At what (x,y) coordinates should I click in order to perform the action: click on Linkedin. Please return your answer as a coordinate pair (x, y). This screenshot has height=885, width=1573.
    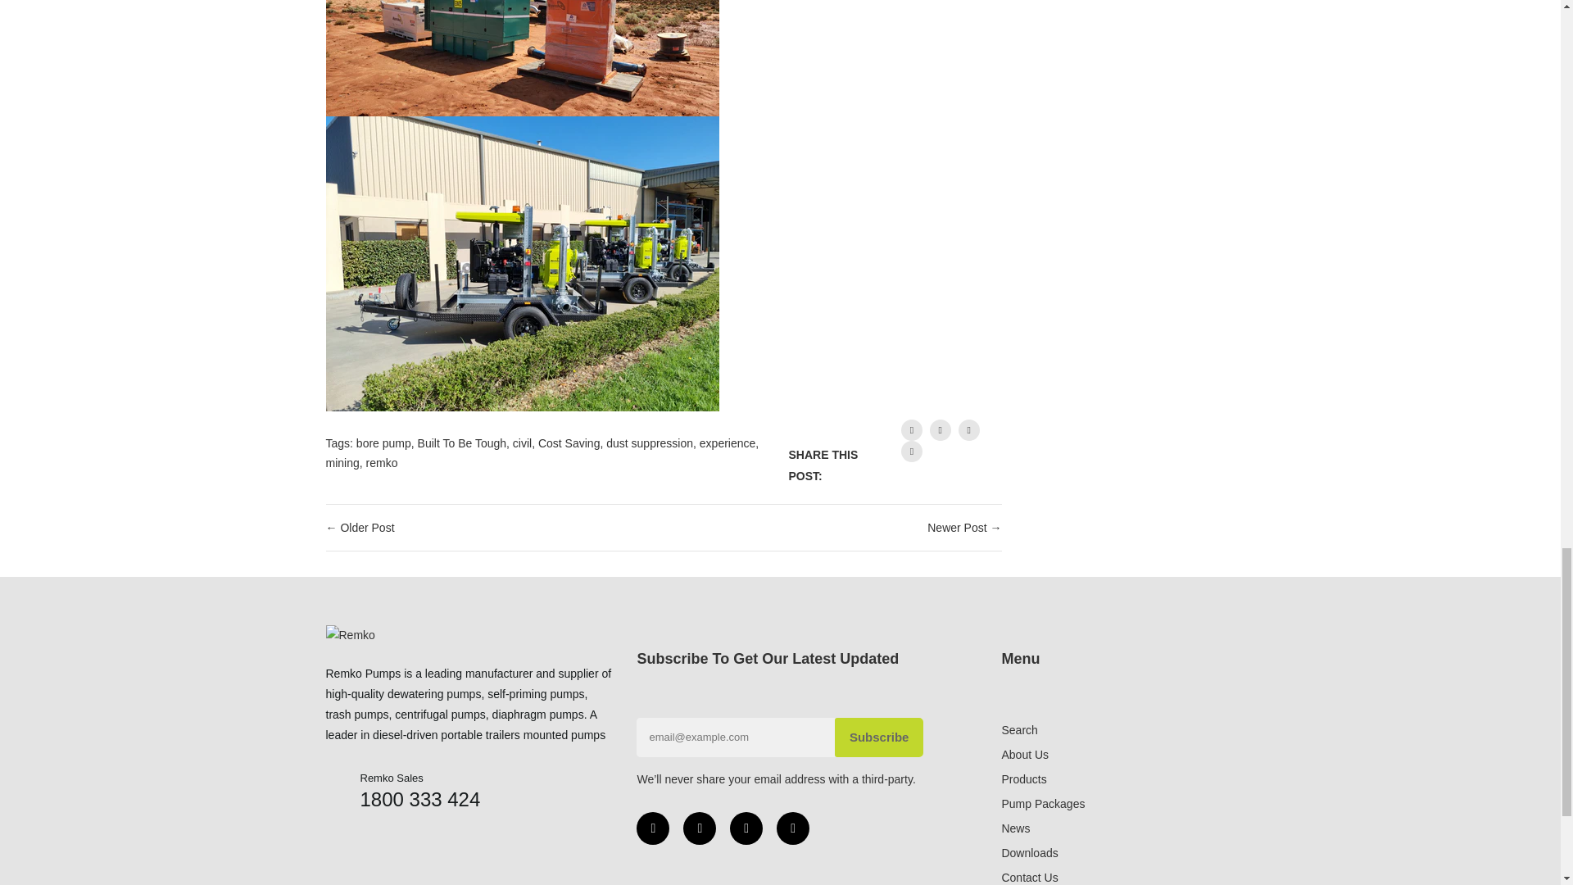
    Looking at the image, I should click on (746, 828).